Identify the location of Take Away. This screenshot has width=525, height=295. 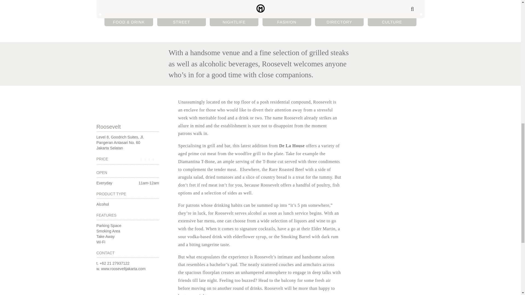
(105, 236).